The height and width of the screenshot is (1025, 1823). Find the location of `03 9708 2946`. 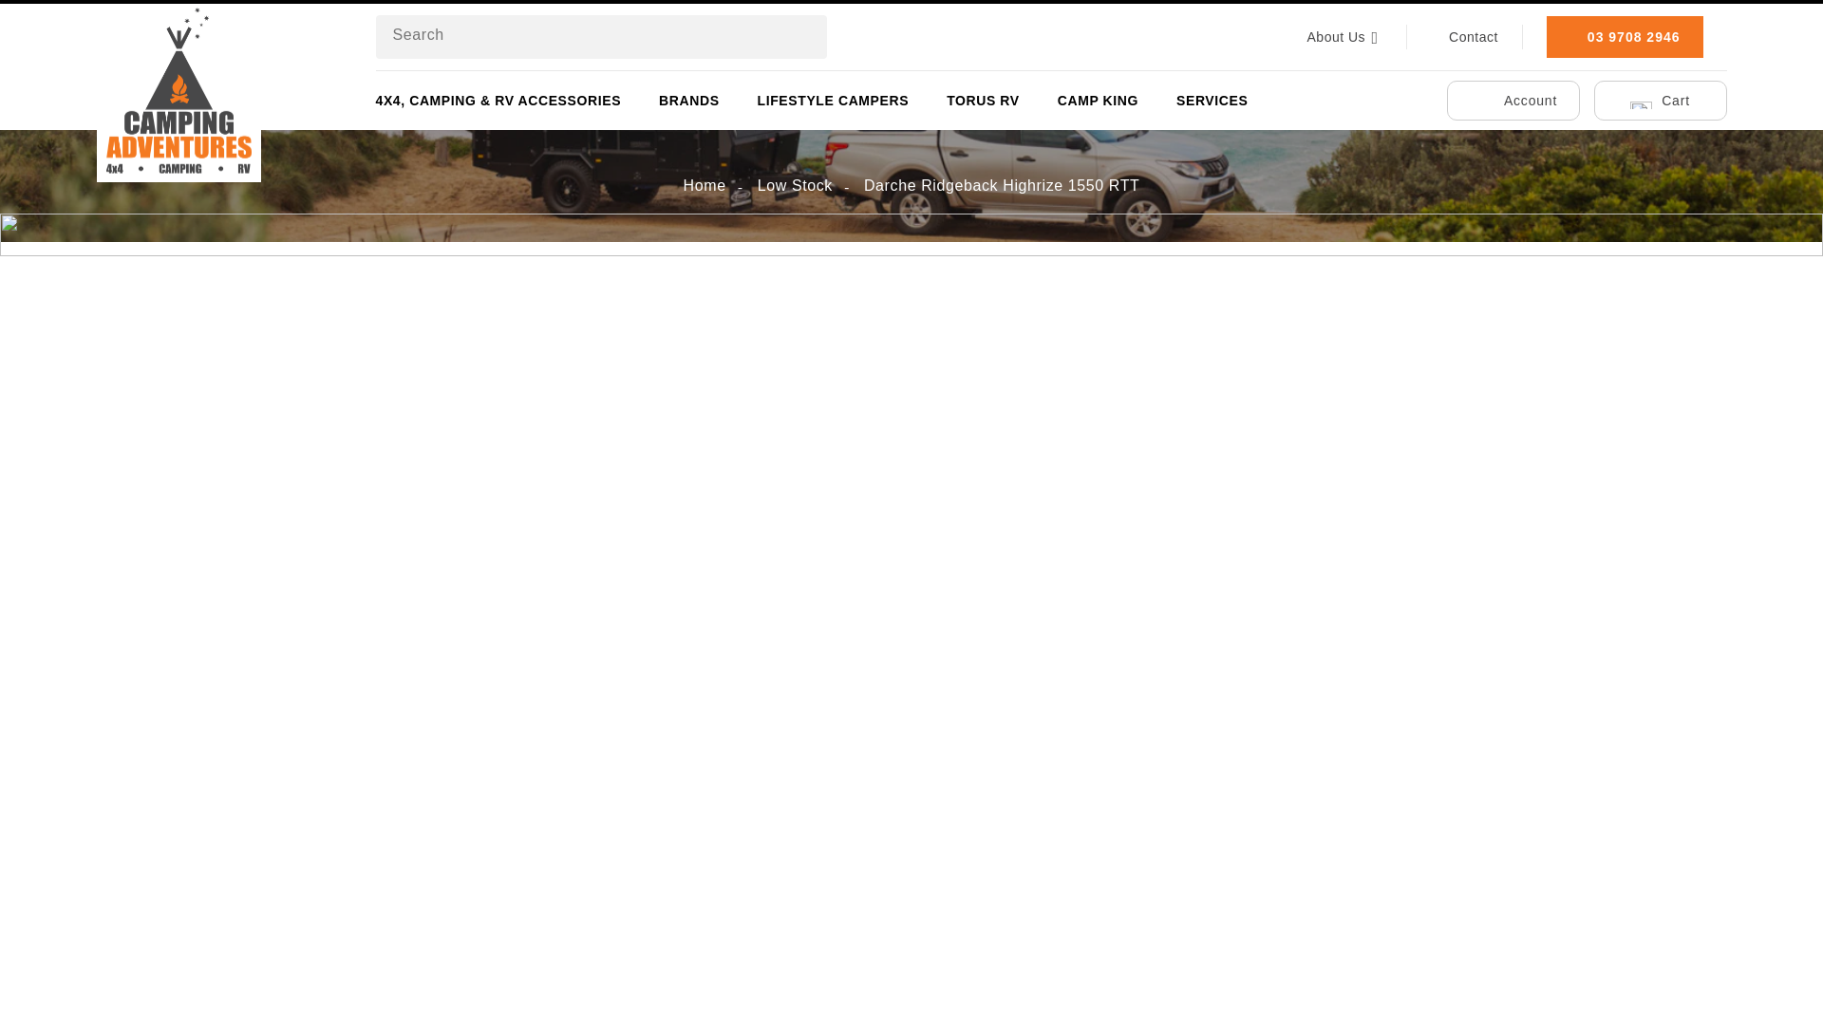

03 9708 2946 is located at coordinates (1624, 36).